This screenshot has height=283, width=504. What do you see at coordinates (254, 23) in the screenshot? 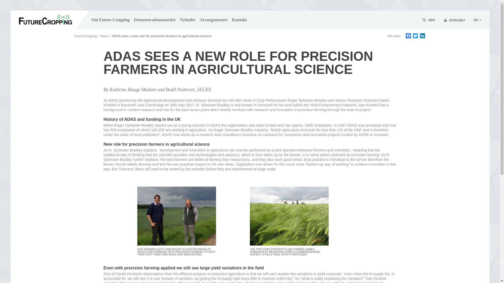
I see `PROJEKTDELTAGERE` at bounding box center [254, 23].